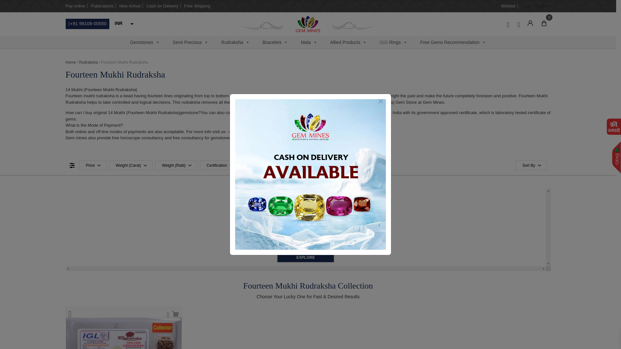  What do you see at coordinates (197, 6) in the screenshot?
I see `Free Shipping` at bounding box center [197, 6].